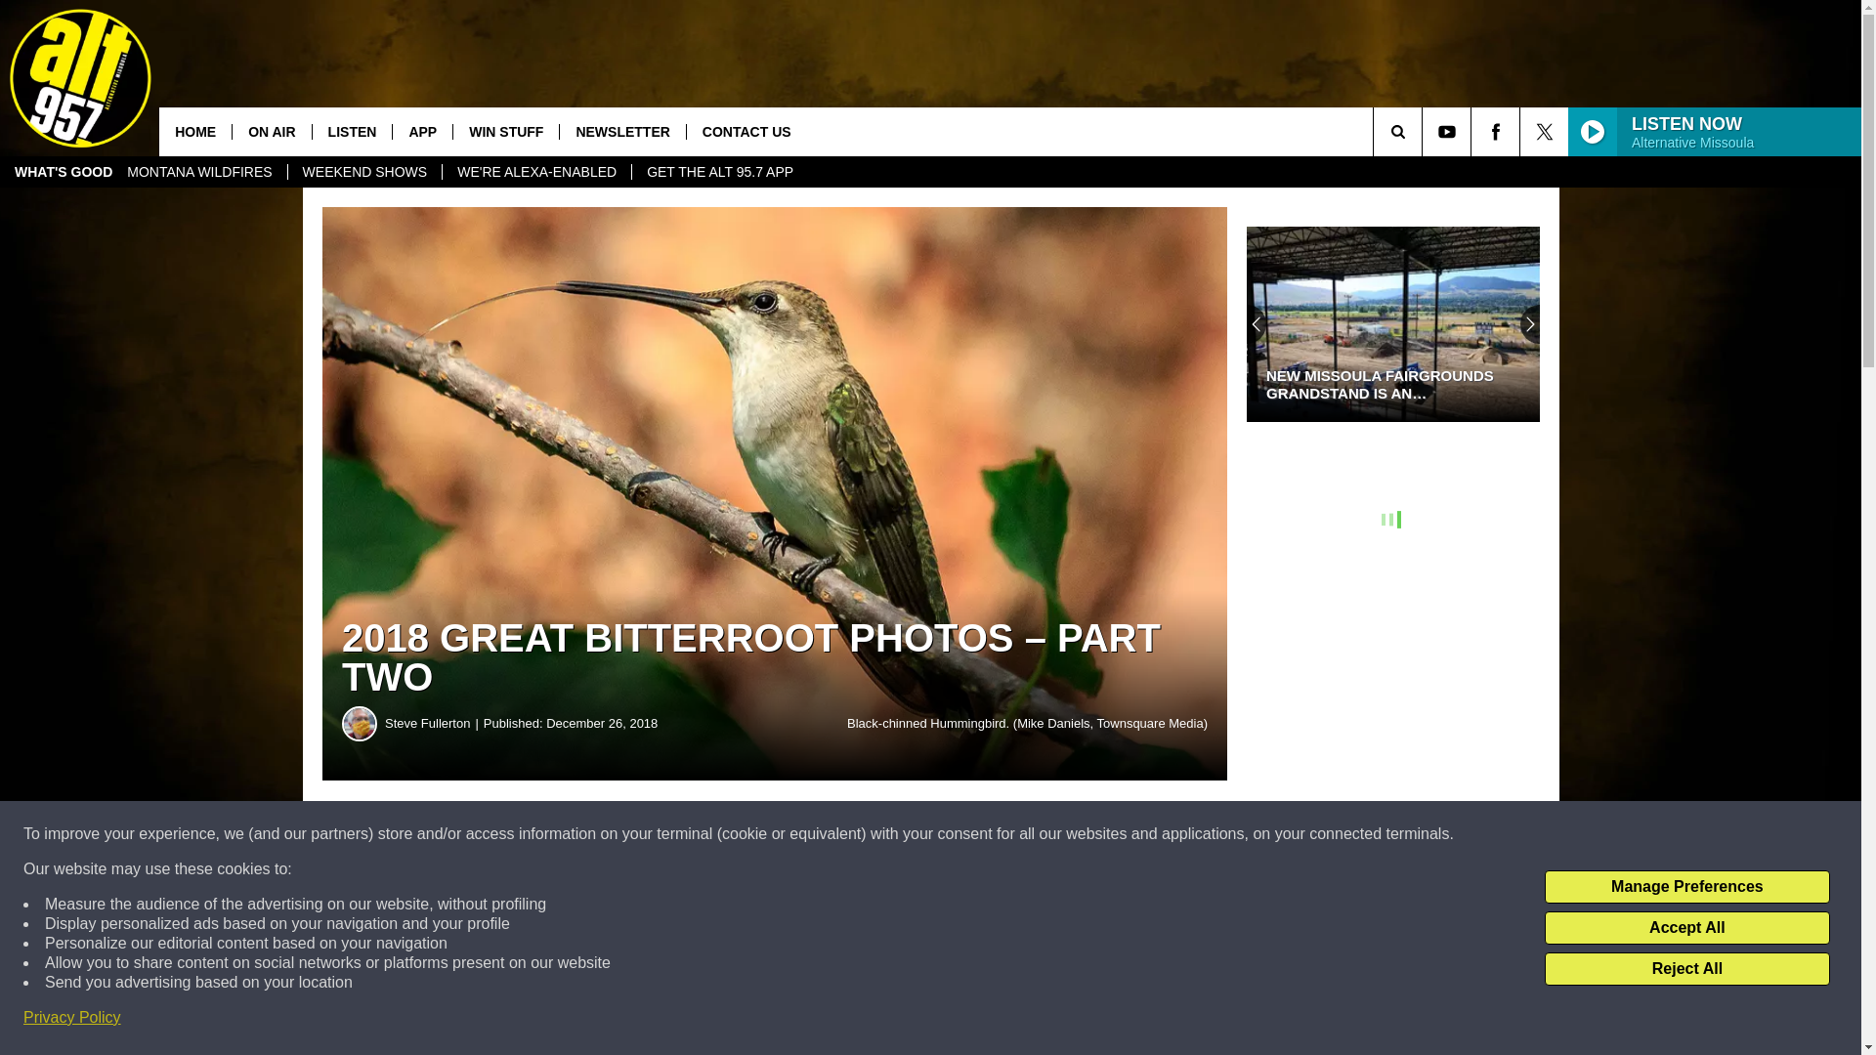 Image resolution: width=1876 pixels, height=1055 pixels. What do you see at coordinates (746, 131) in the screenshot?
I see `CONTACT US` at bounding box center [746, 131].